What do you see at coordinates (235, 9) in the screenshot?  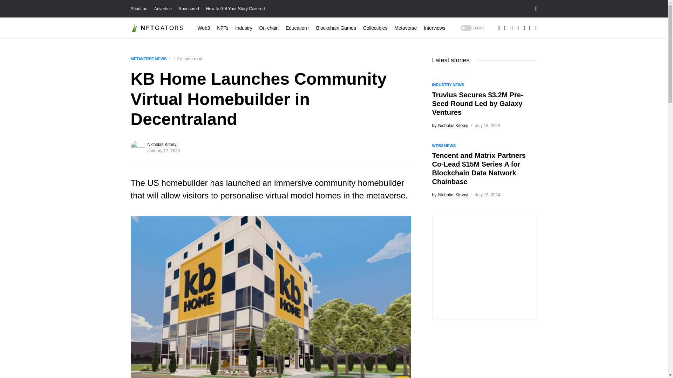 I see `How to Get Your Story Covered` at bounding box center [235, 9].